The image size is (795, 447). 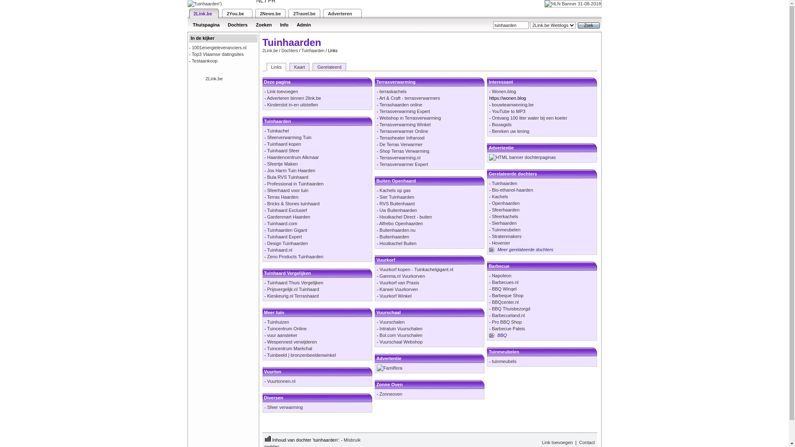 What do you see at coordinates (507, 236) in the screenshot?
I see `Stratenmakers` at bounding box center [507, 236].